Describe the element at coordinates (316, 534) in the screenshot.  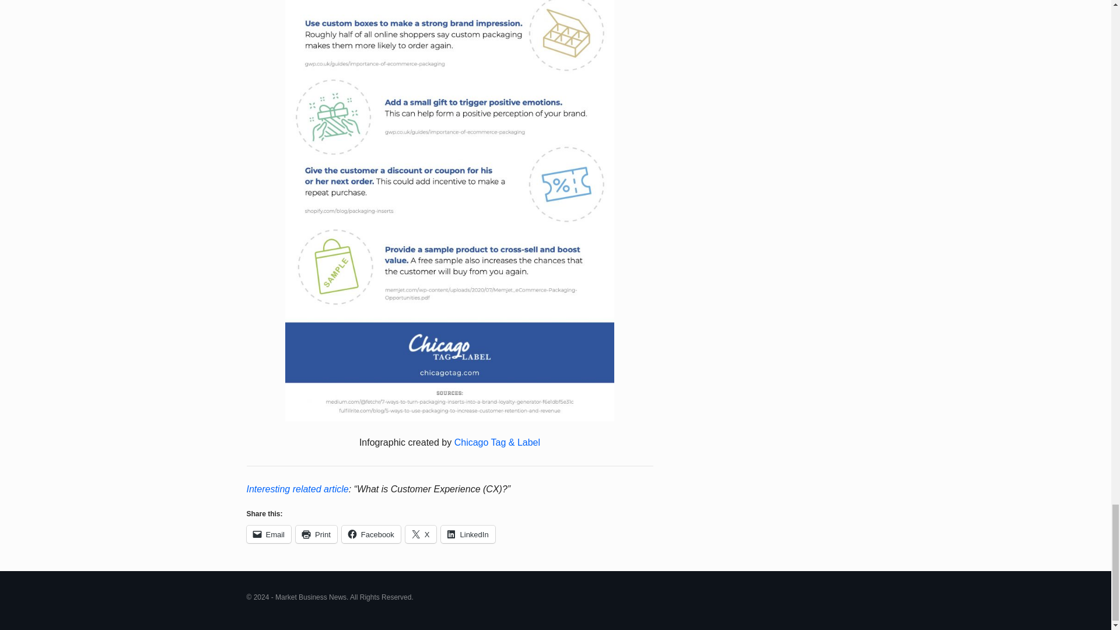
I see `Print` at that location.